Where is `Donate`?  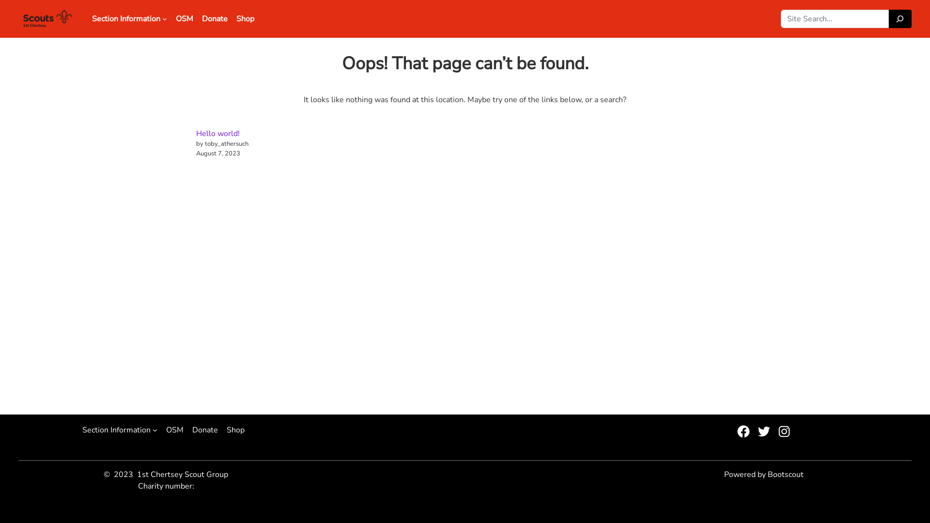
Donate is located at coordinates (215, 19).